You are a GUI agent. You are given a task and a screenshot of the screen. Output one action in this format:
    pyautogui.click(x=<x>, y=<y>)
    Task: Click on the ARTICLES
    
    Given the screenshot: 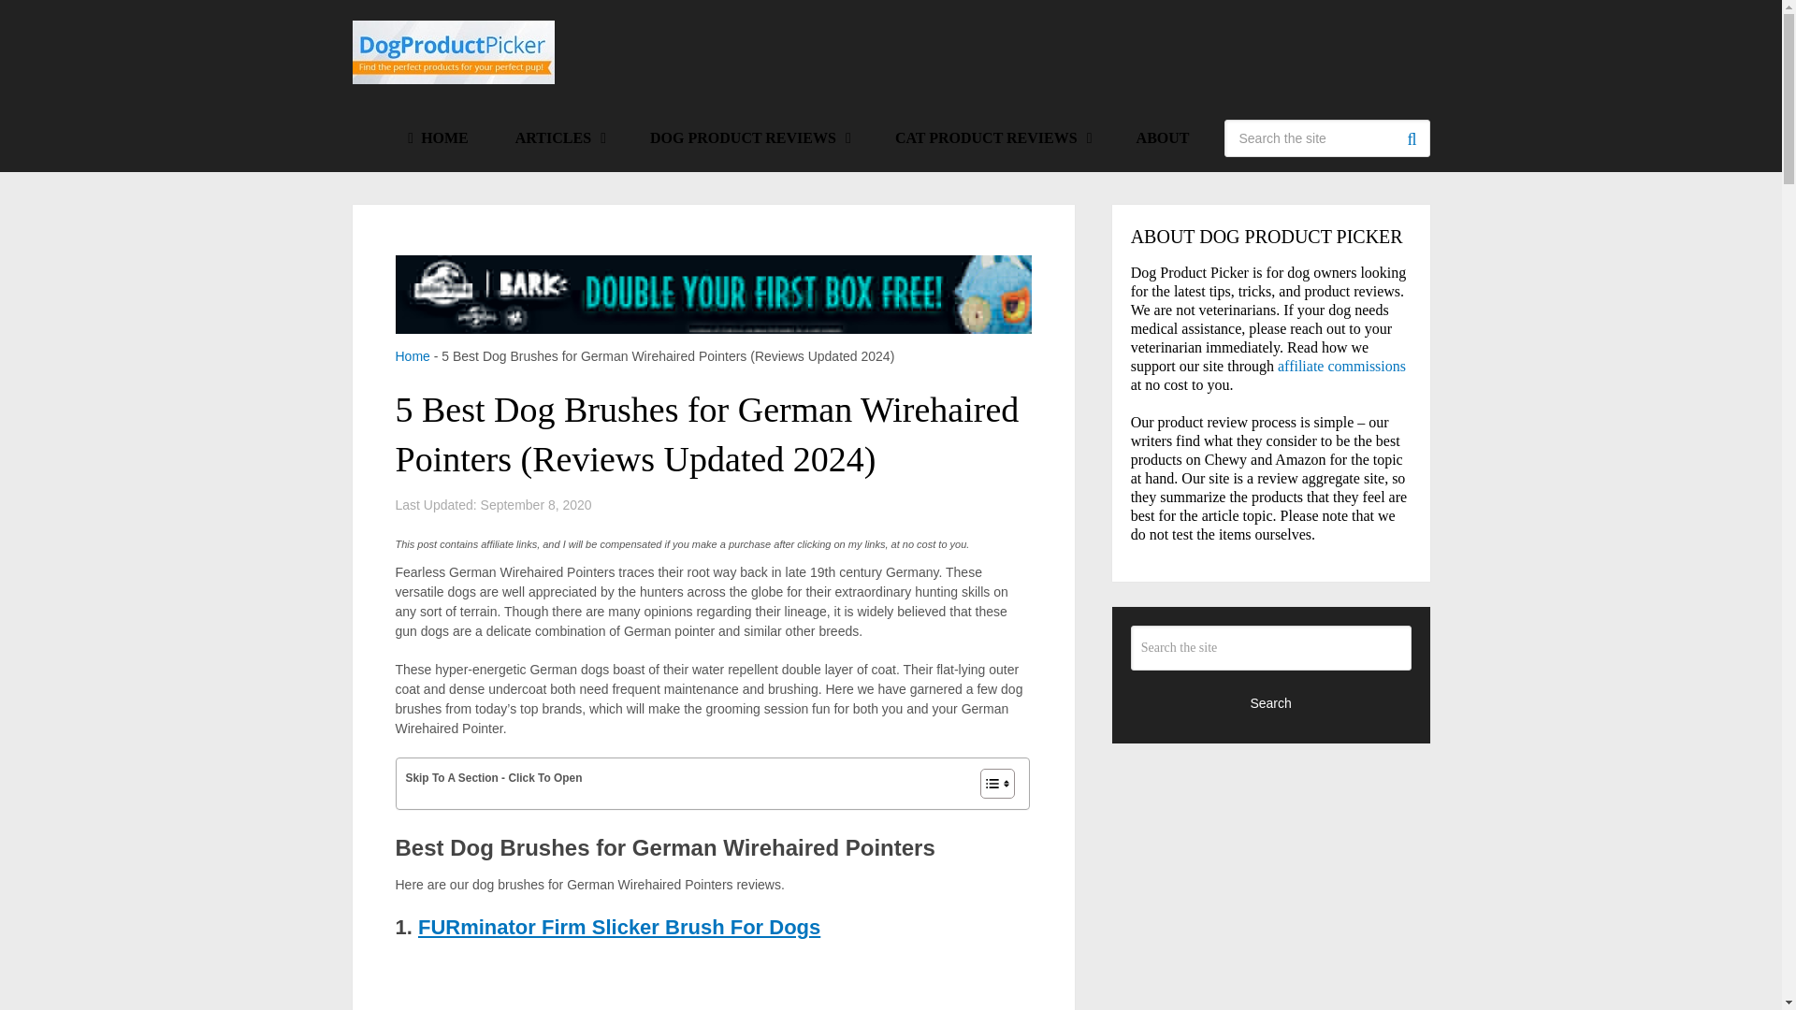 What is the action you would take?
    pyautogui.click(x=559, y=138)
    